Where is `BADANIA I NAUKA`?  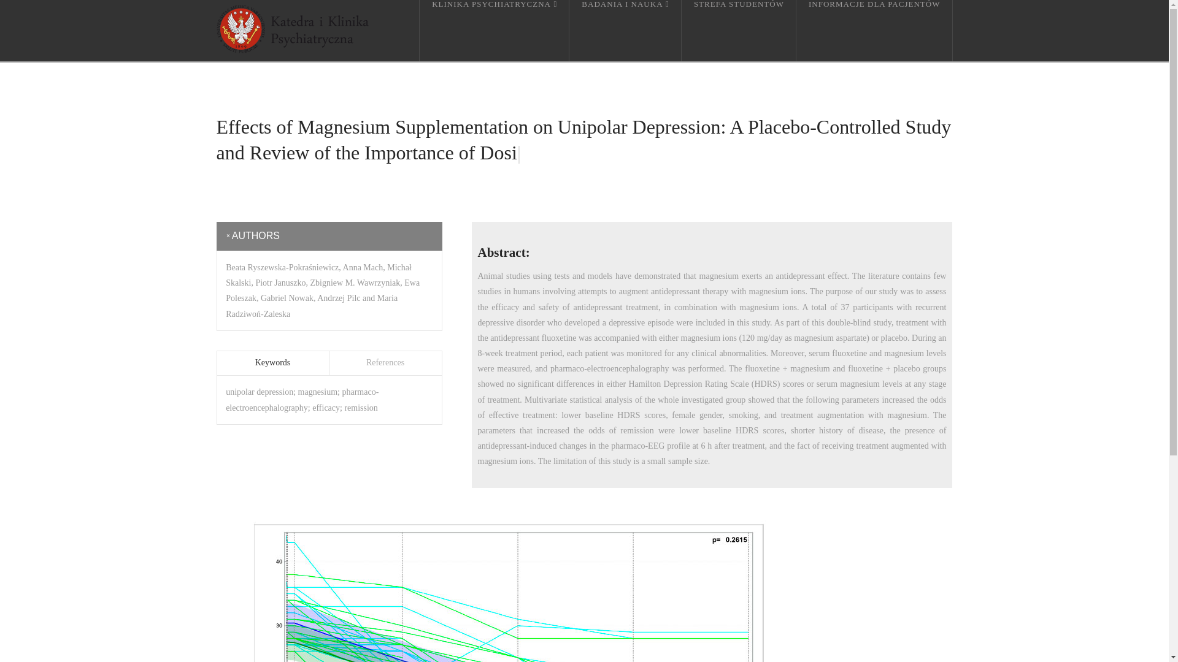
BADANIA I NAUKA is located at coordinates (625, 31).